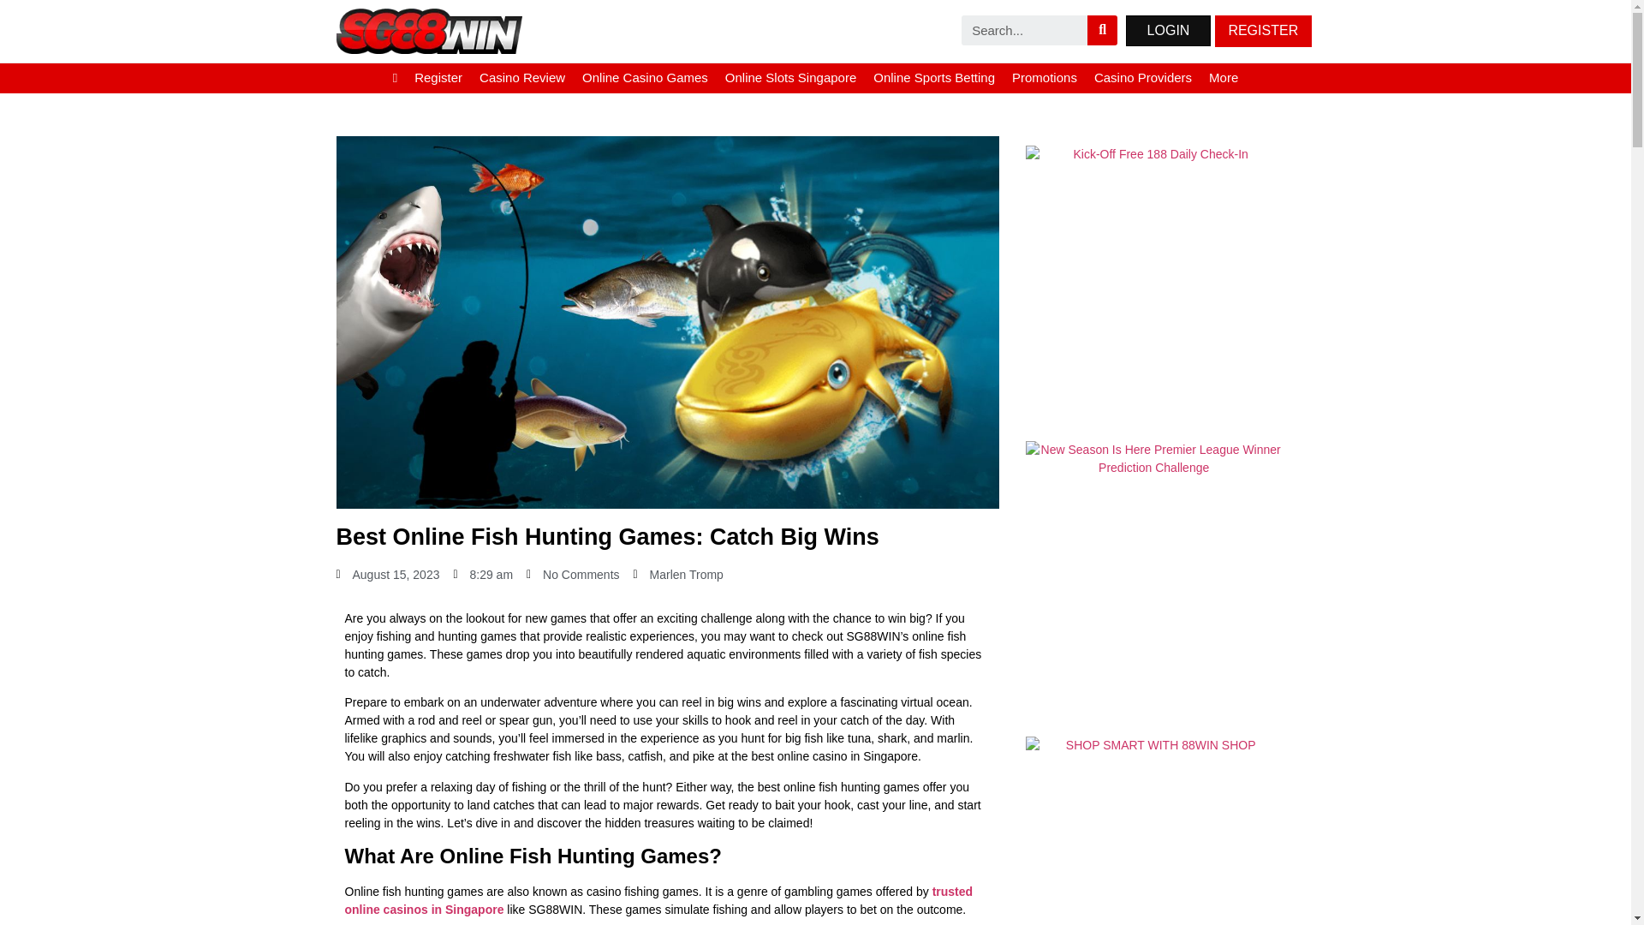 The height and width of the screenshot is (925, 1644). Describe the element at coordinates (933, 79) in the screenshot. I see `Online Sports Betting` at that location.